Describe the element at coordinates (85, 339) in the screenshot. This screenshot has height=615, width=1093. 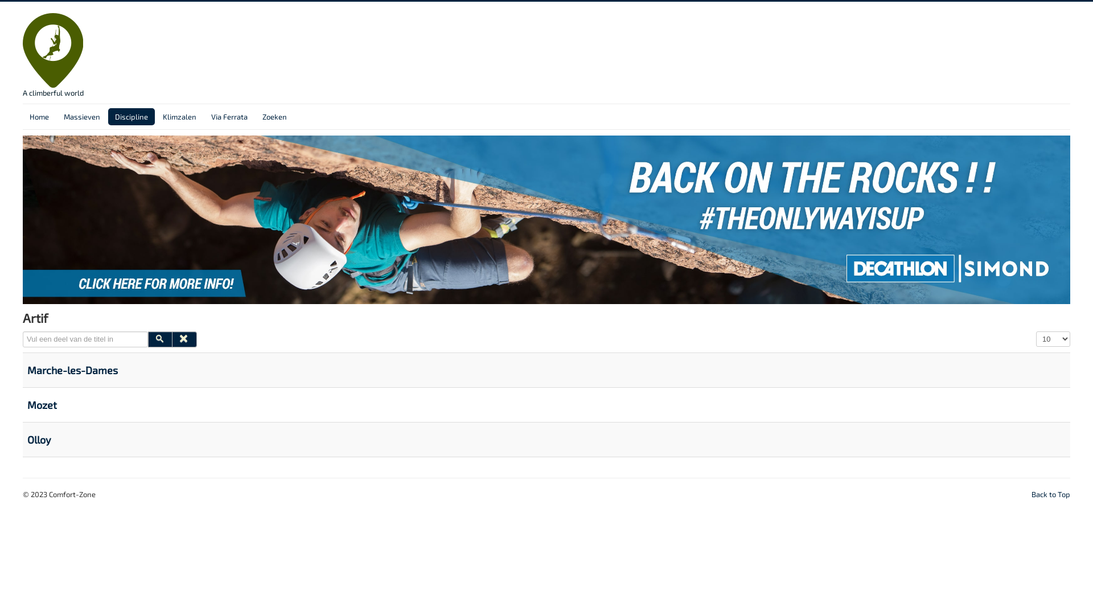
I see `Vul de hele titel of een deel ervan in om naar te zoeken.` at that location.